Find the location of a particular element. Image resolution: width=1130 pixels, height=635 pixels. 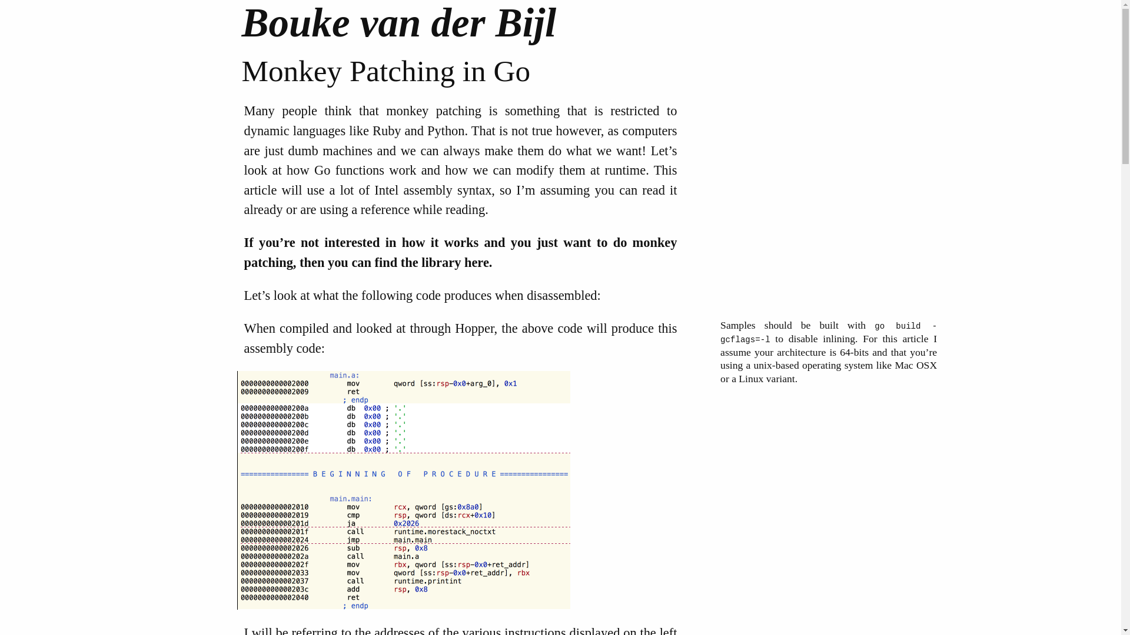

reference is located at coordinates (385, 209).